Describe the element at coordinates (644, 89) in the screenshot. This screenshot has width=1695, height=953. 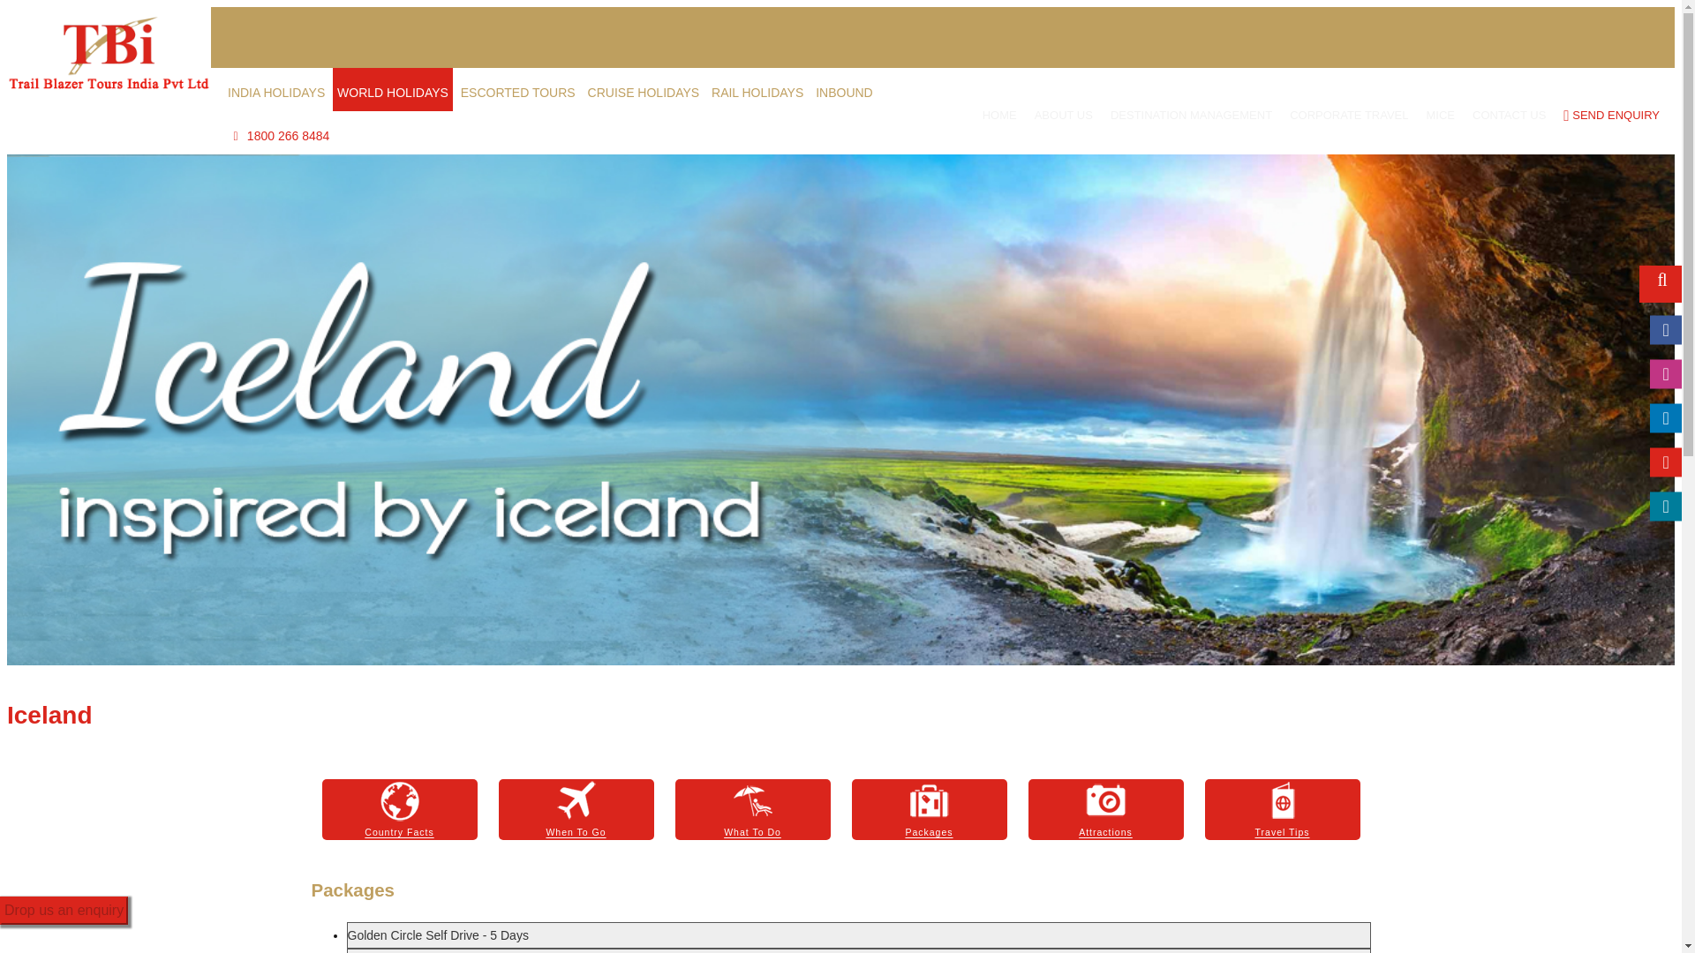
I see `CRUISE HOLIDAYS` at that location.